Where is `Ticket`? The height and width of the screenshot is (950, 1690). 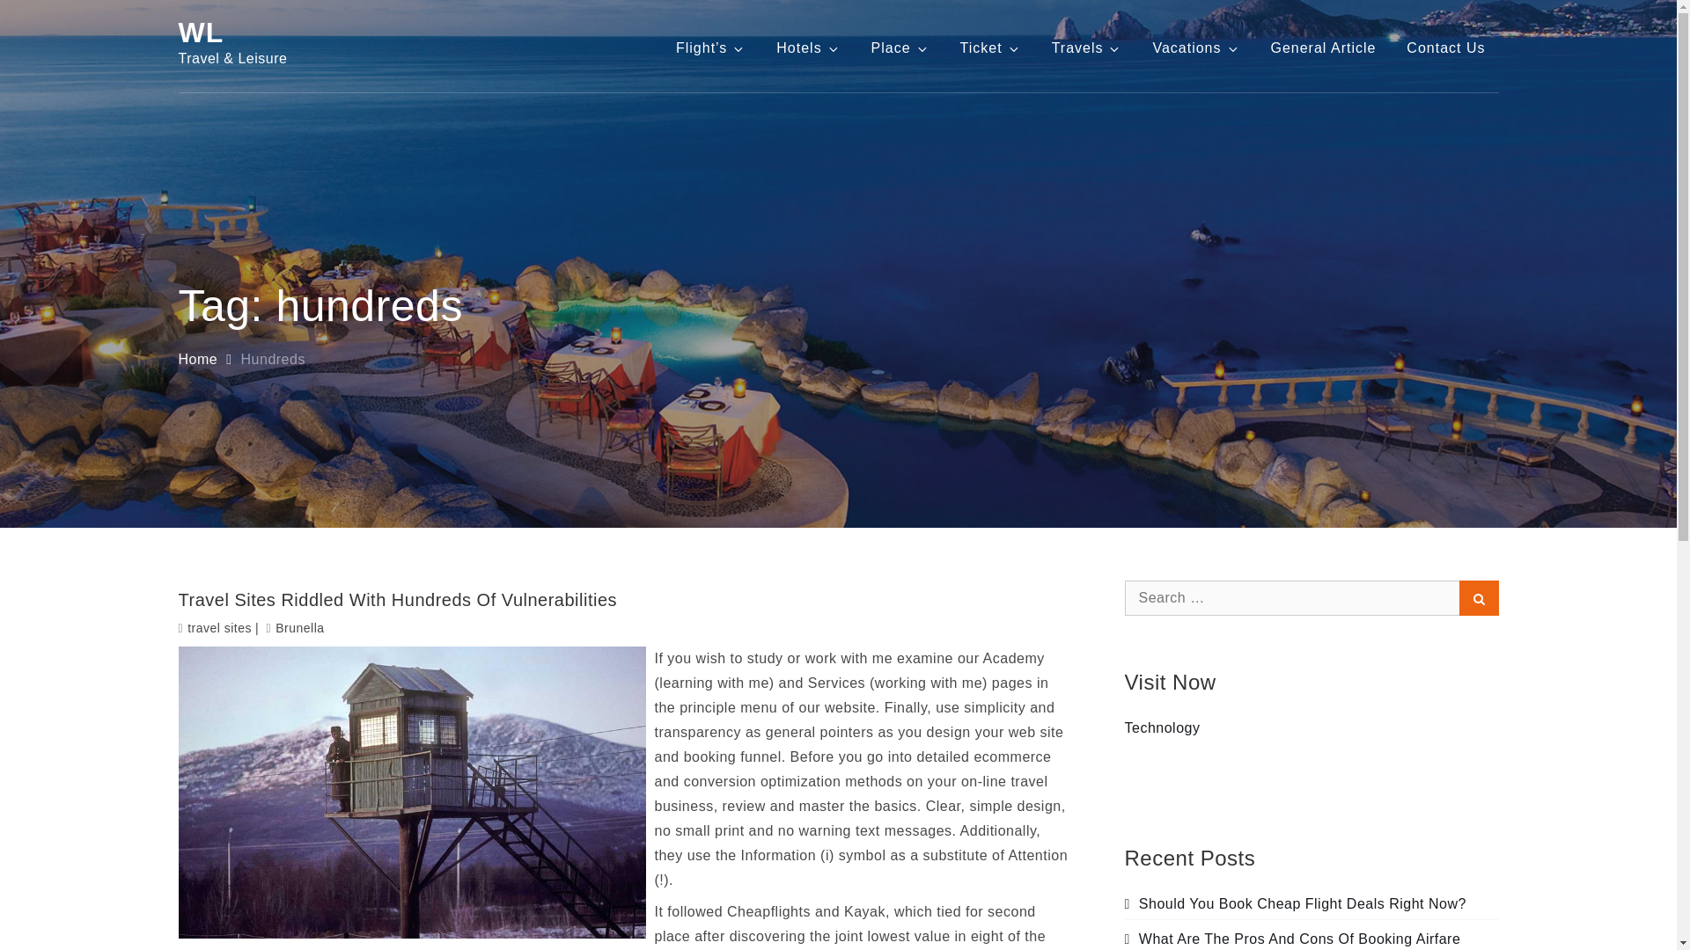 Ticket is located at coordinates (990, 47).